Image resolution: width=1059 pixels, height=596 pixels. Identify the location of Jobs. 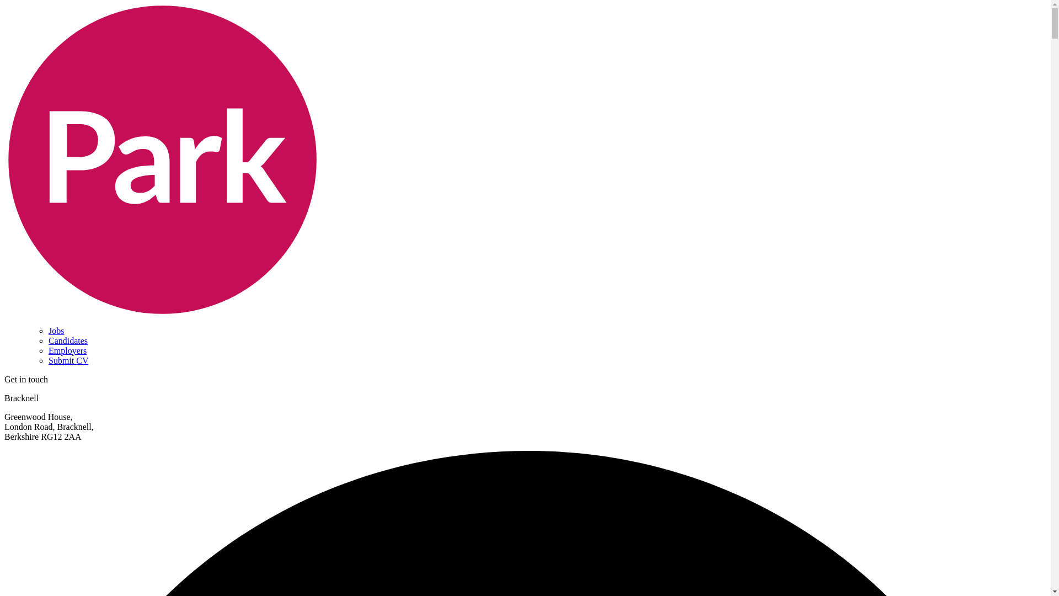
(56, 331).